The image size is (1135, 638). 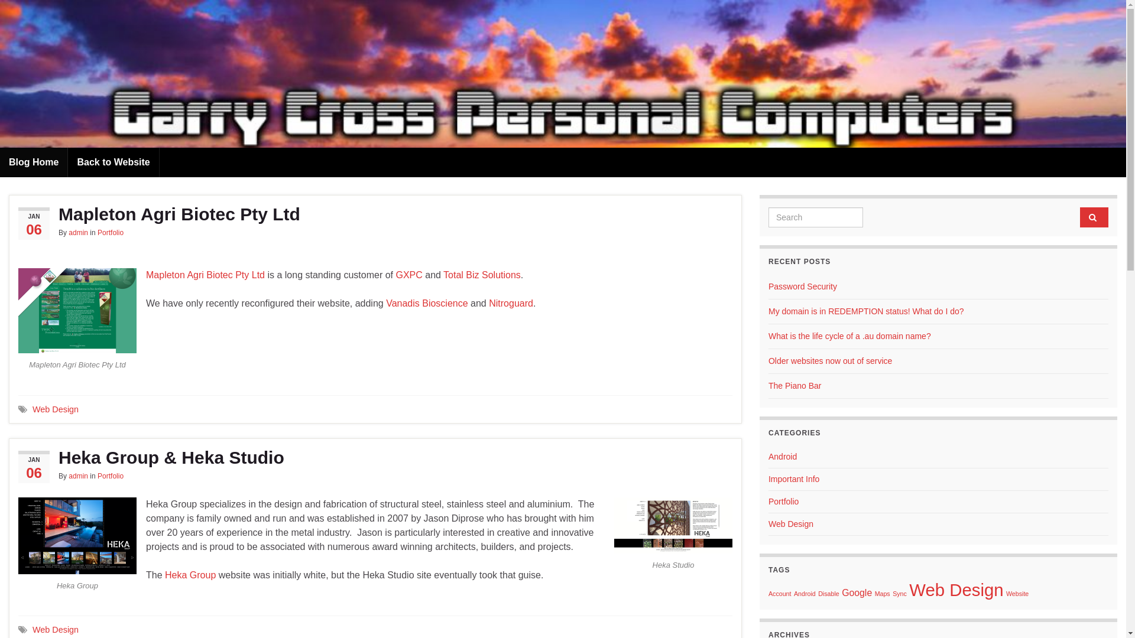 What do you see at coordinates (956, 590) in the screenshot?
I see `Web Design` at bounding box center [956, 590].